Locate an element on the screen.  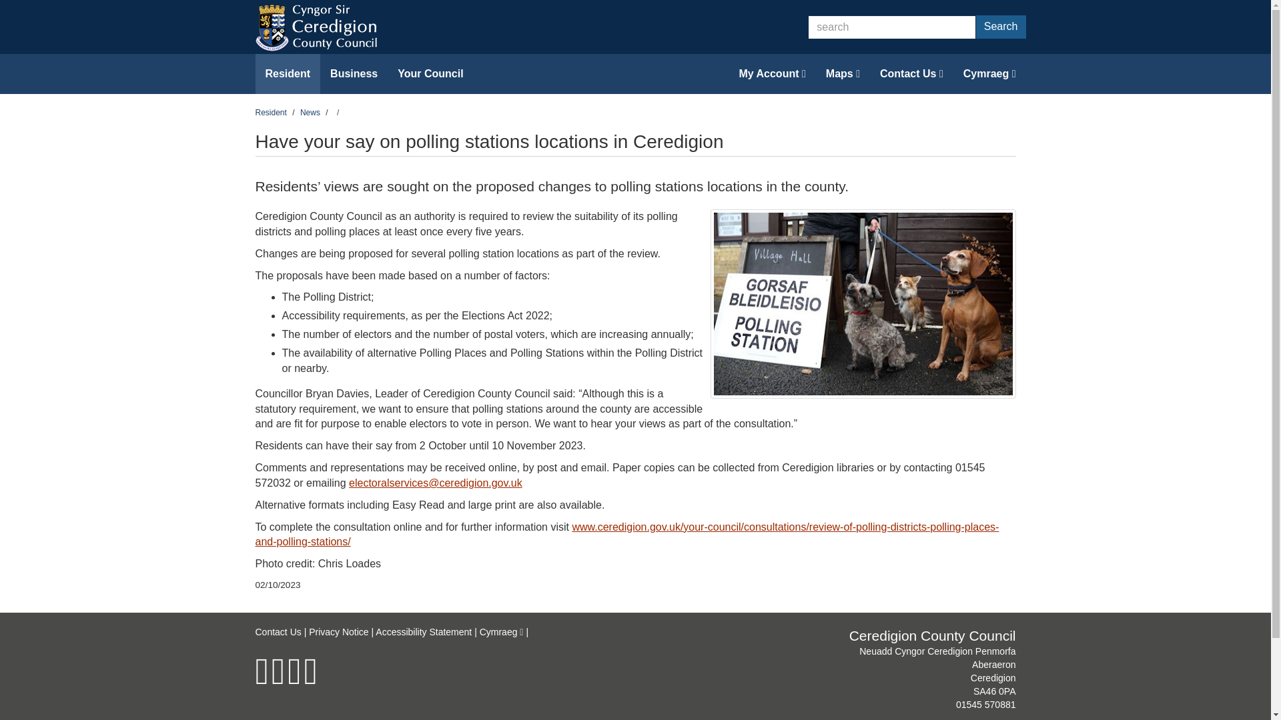
My Account is located at coordinates (771, 74).